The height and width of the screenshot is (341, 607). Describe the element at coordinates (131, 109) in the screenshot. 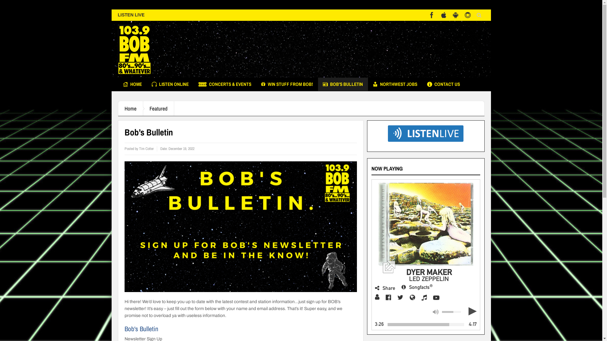

I see `Home` at that location.